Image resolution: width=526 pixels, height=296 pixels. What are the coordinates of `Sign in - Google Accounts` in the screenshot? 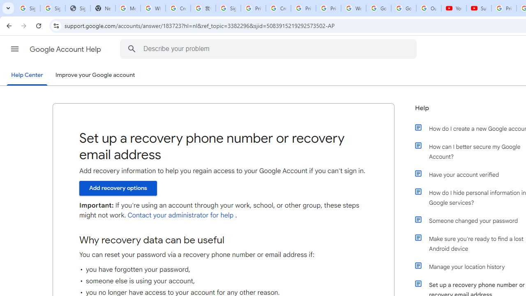 It's located at (53, 8).